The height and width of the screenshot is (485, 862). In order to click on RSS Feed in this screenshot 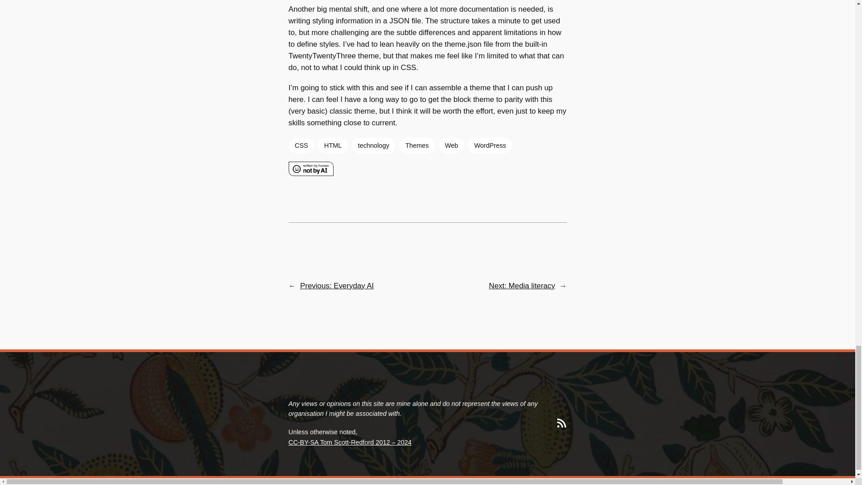, I will do `click(561, 423)`.